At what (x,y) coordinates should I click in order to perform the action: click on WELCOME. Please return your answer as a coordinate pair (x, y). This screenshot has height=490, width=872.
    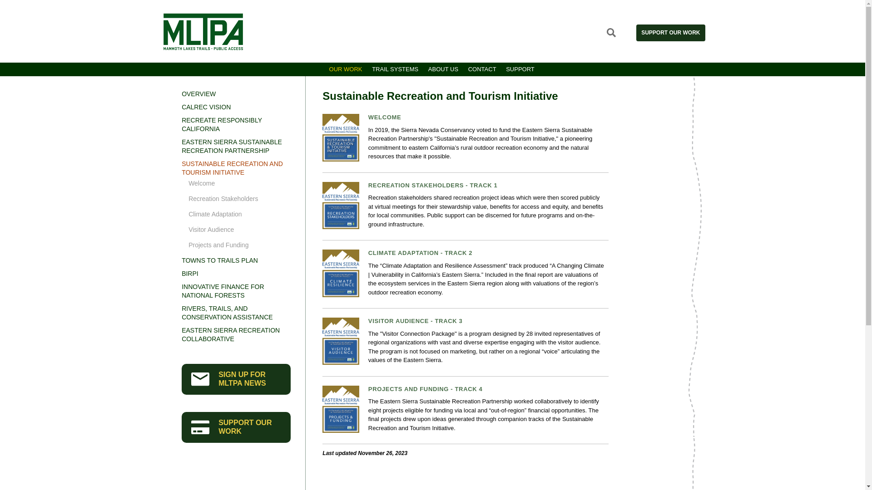
    Looking at the image, I should click on (384, 117).